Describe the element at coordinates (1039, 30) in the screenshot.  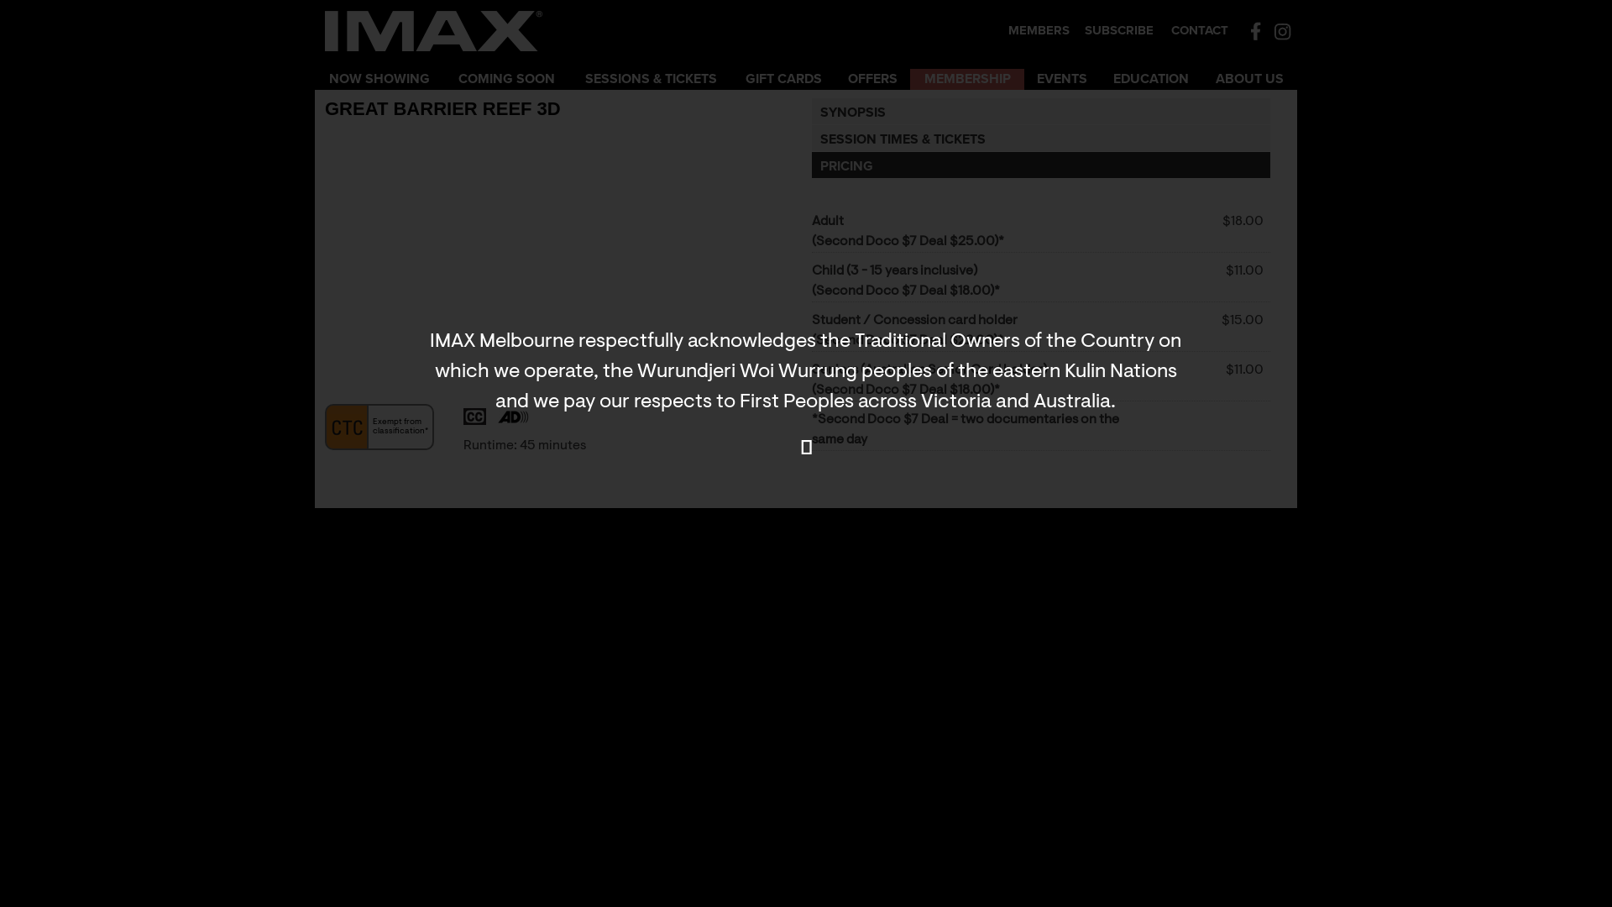
I see `MEMBERS` at that location.